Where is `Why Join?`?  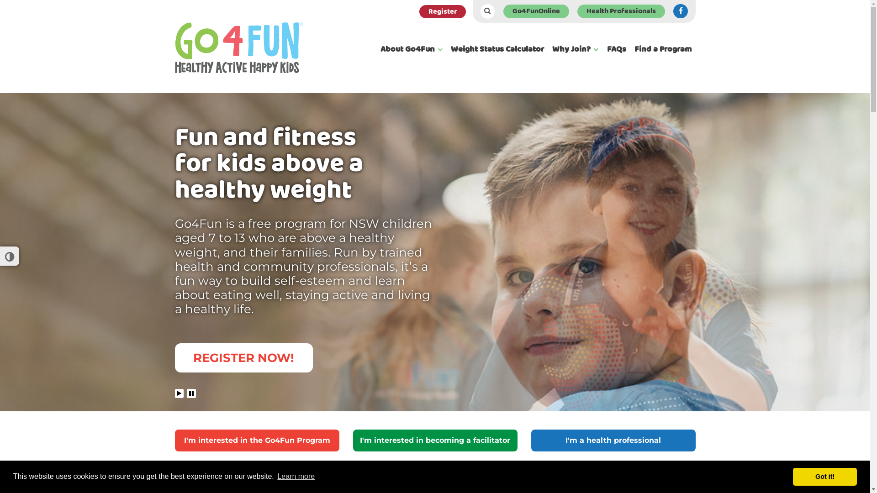 Why Join? is located at coordinates (576, 49).